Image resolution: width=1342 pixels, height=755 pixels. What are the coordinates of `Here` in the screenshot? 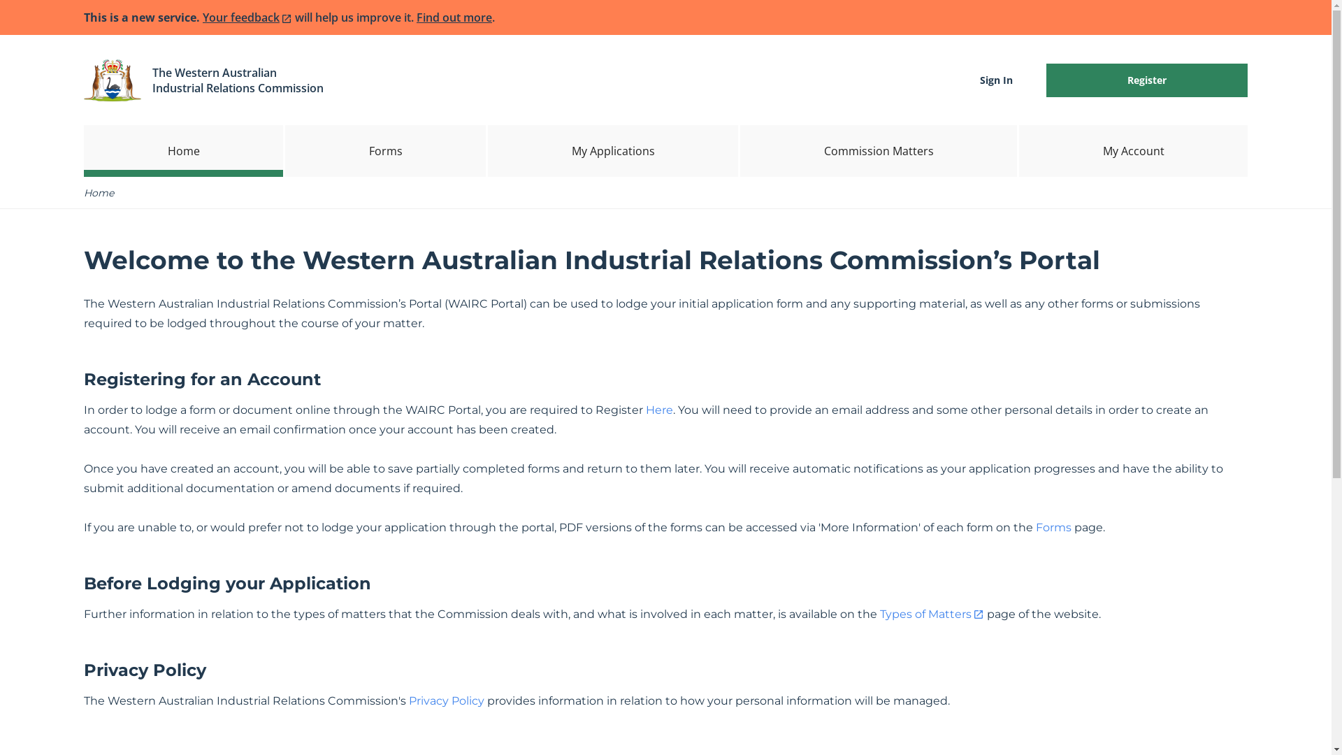 It's located at (660, 410).